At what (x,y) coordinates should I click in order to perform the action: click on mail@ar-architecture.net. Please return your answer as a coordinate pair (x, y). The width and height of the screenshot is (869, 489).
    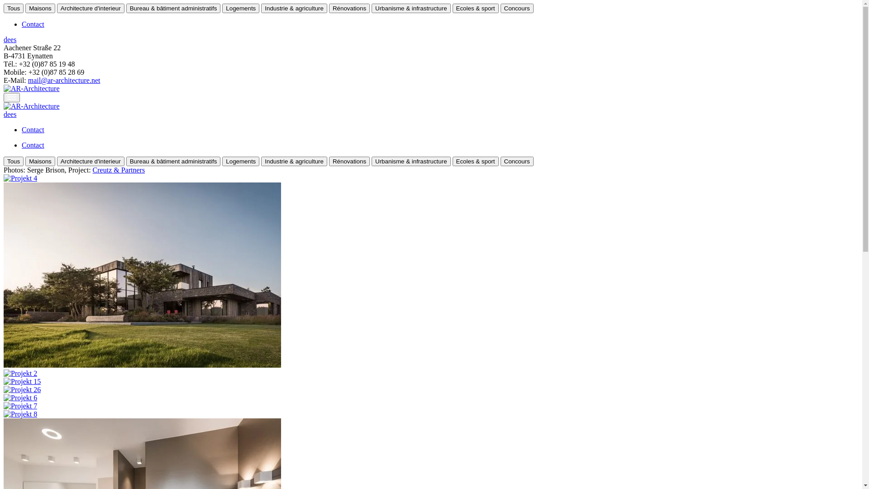
    Looking at the image, I should click on (64, 81).